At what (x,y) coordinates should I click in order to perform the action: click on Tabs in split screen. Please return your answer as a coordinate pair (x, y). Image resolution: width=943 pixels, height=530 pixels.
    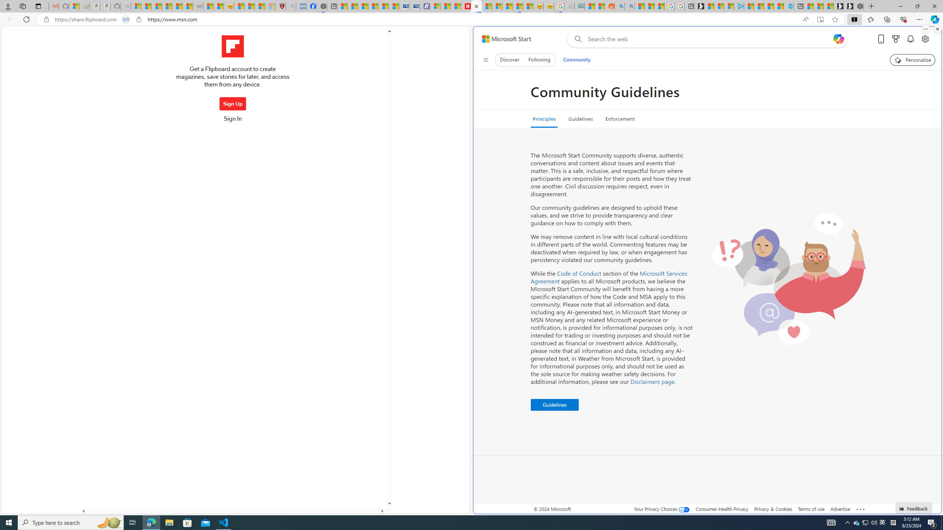
    Looking at the image, I should click on (126, 20).